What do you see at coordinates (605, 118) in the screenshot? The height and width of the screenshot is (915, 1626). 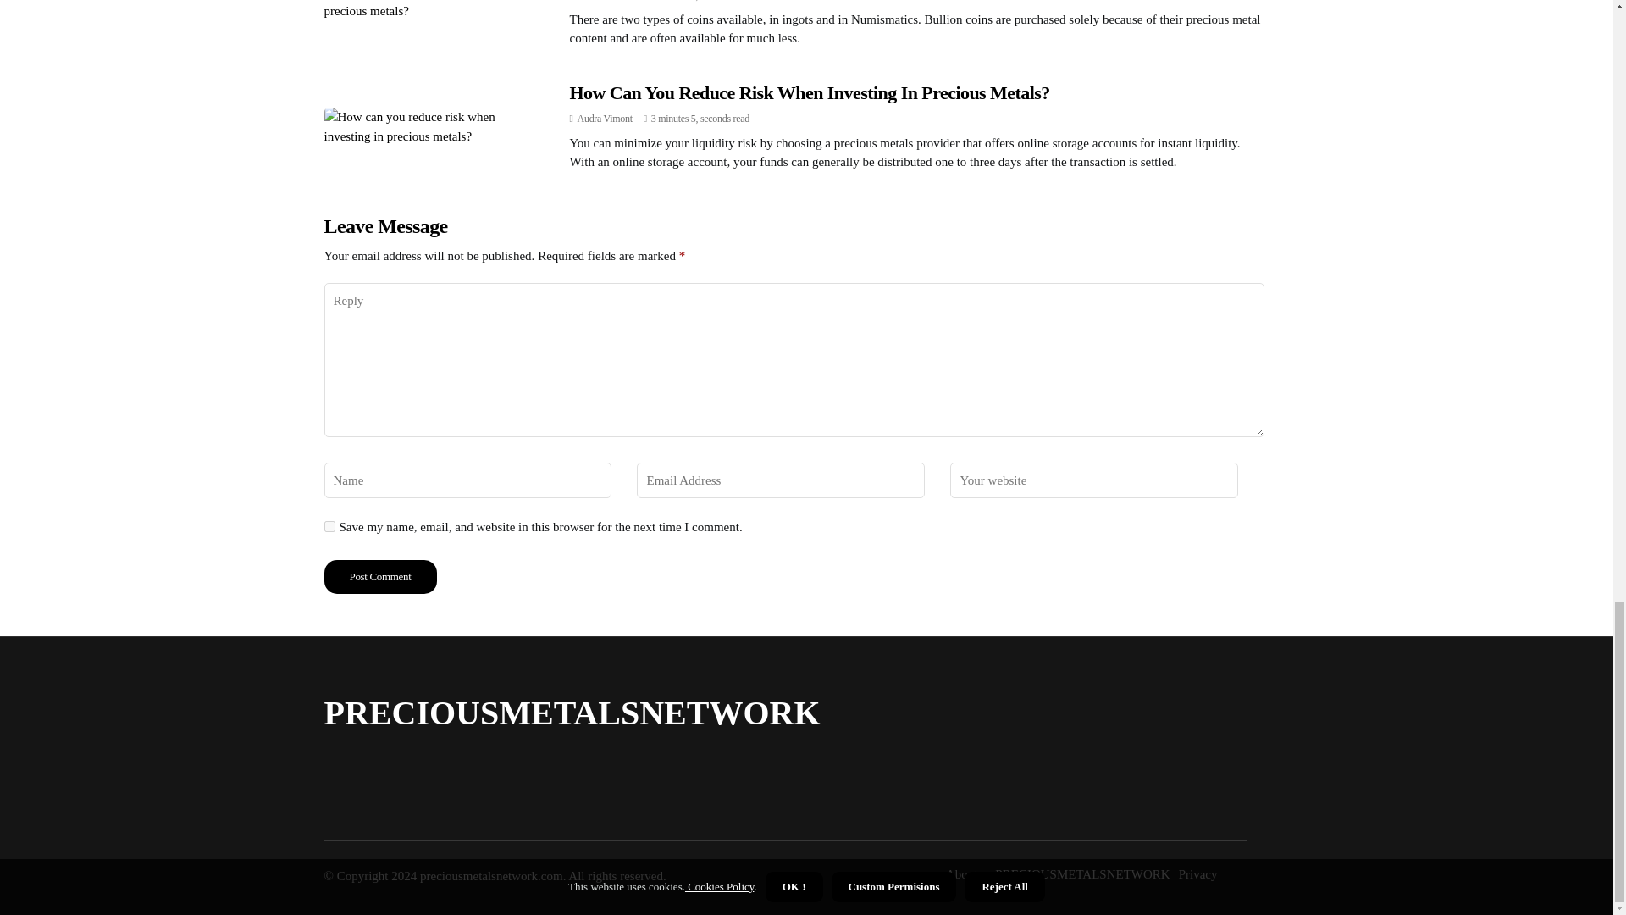 I see `Posts by Audra Vimont` at bounding box center [605, 118].